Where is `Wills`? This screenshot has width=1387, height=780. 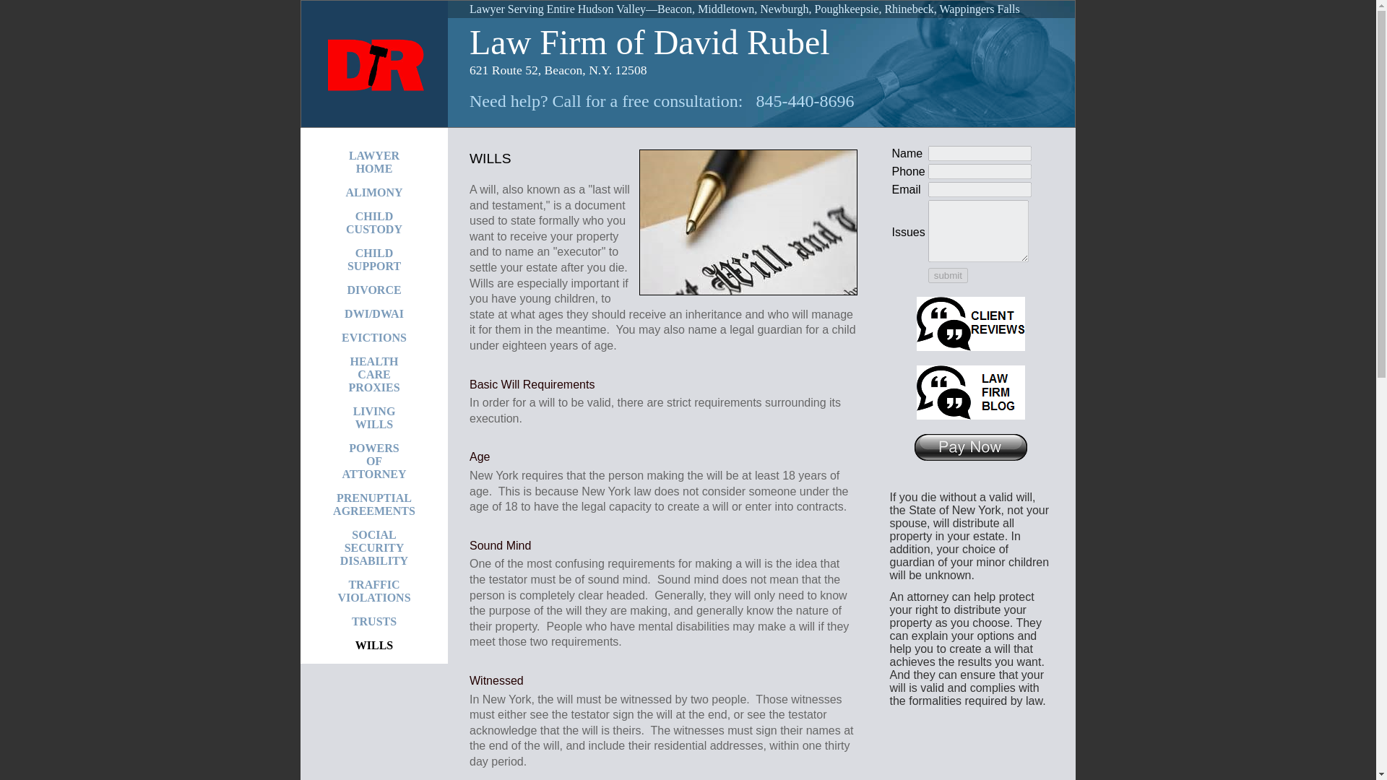
Wills is located at coordinates (373, 290).